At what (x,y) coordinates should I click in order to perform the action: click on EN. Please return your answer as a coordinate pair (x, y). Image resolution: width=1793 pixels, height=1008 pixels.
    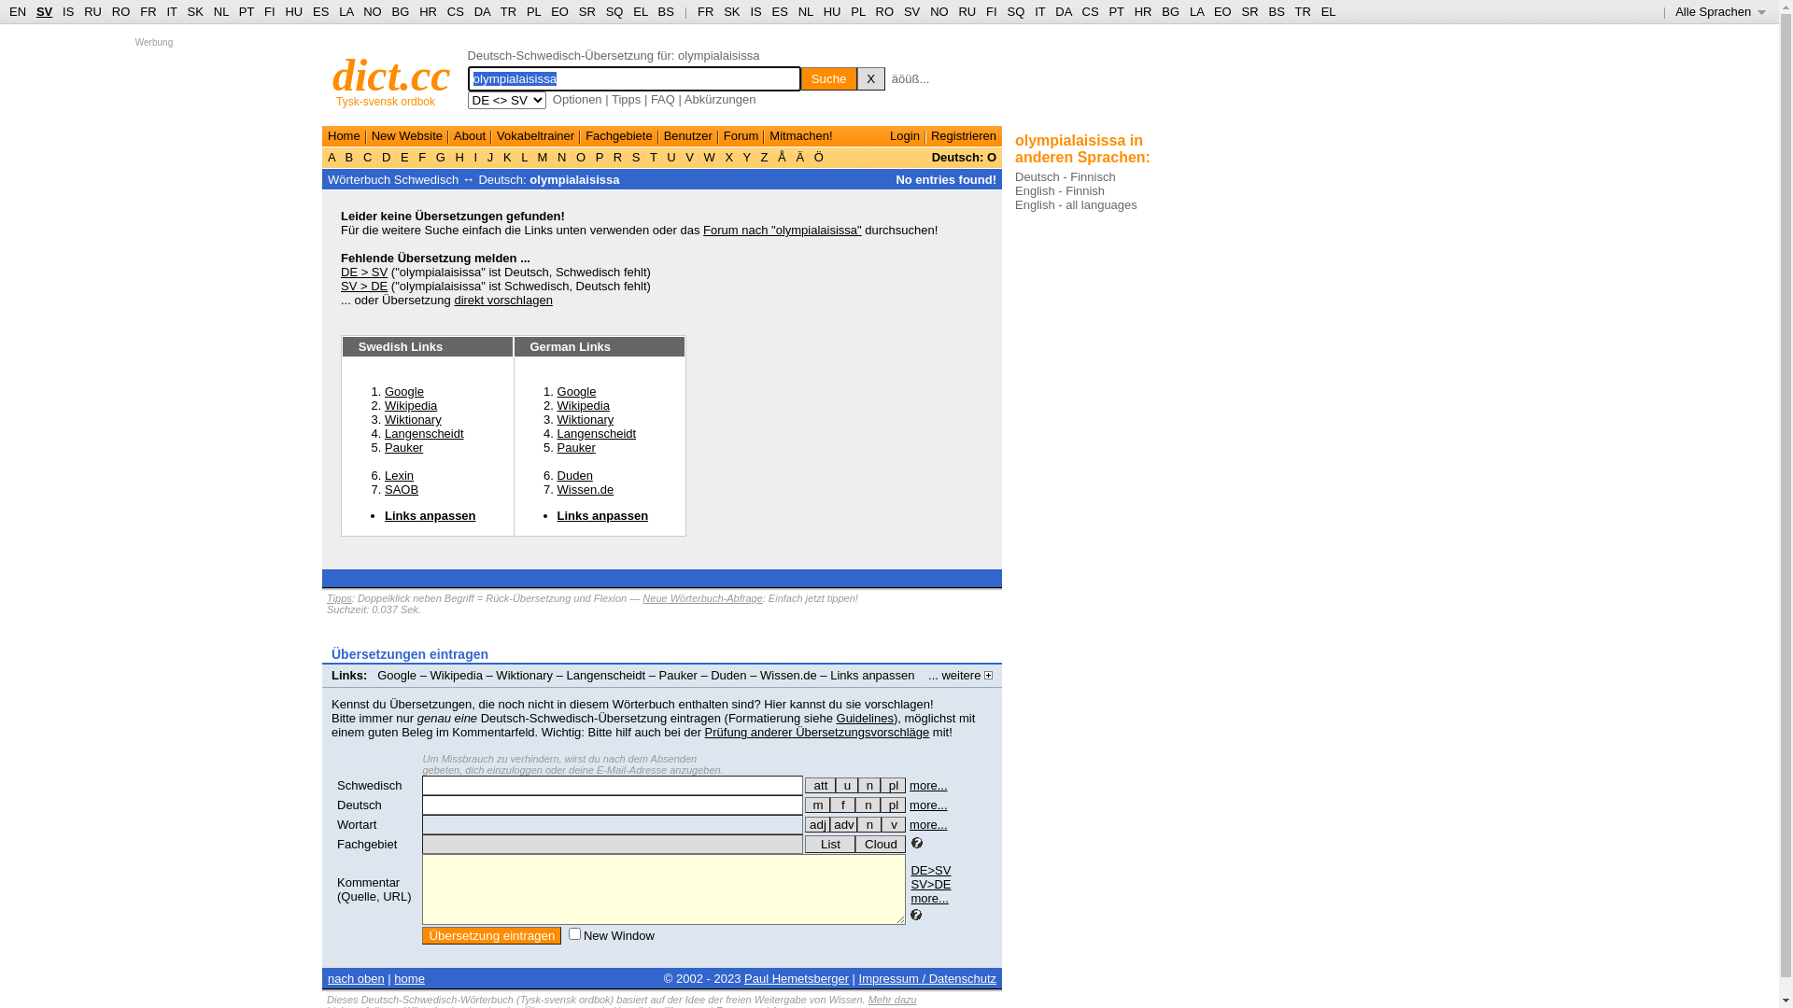
    Looking at the image, I should click on (18, 11).